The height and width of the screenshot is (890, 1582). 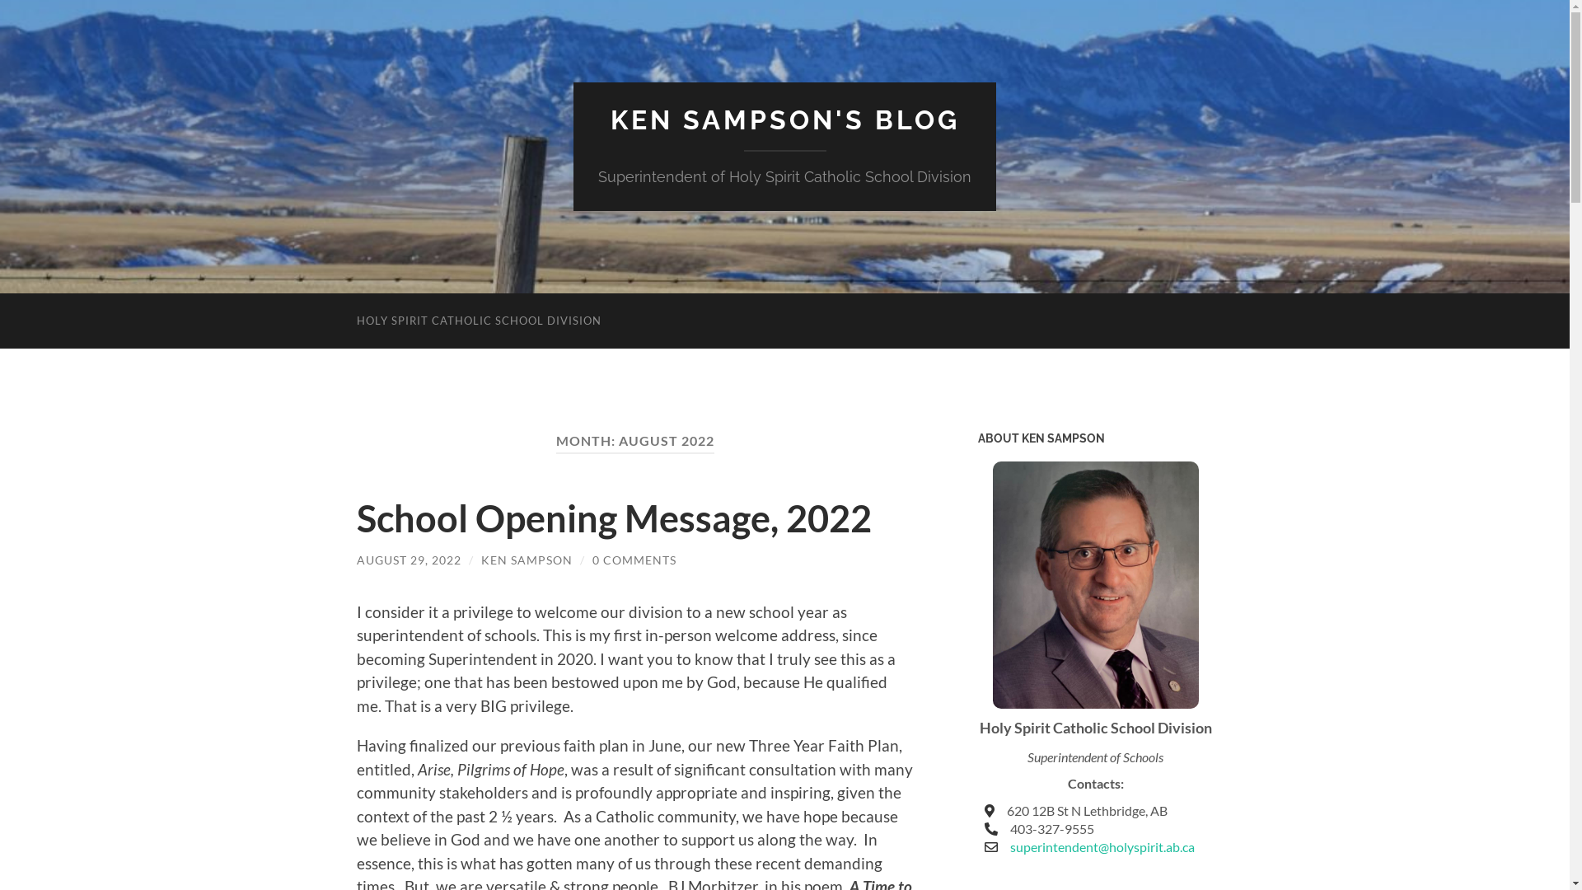 What do you see at coordinates (613, 518) in the screenshot?
I see `School Opening Message, 2022` at bounding box center [613, 518].